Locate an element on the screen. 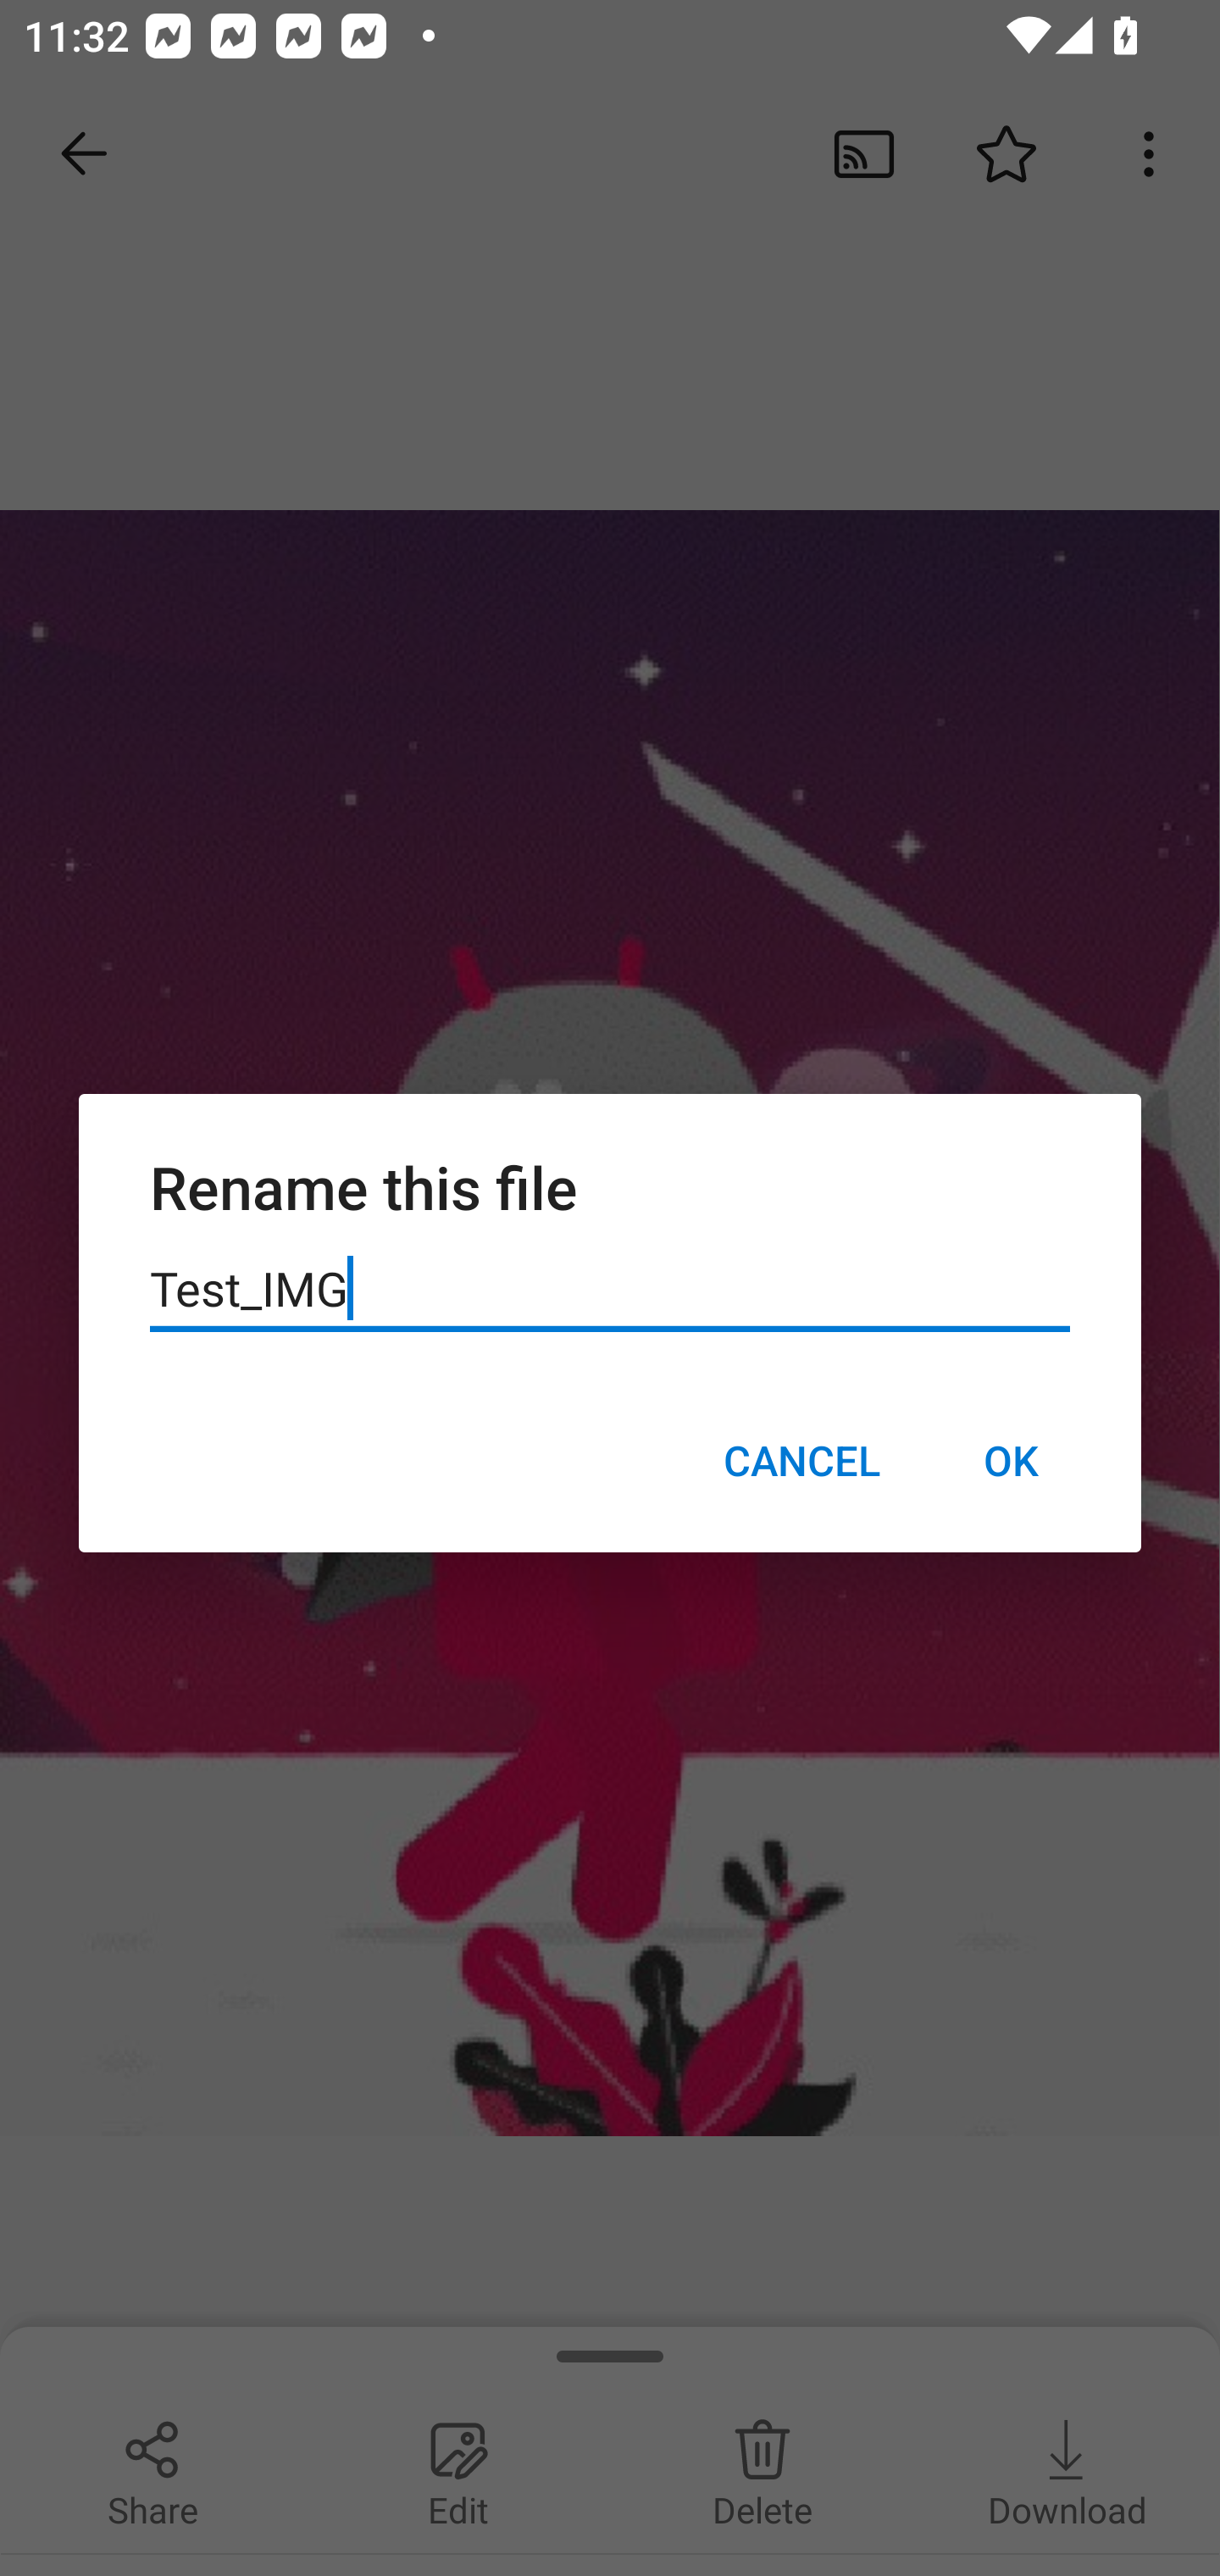 This screenshot has width=1220, height=2576. OK is located at coordinates (1010, 1460).